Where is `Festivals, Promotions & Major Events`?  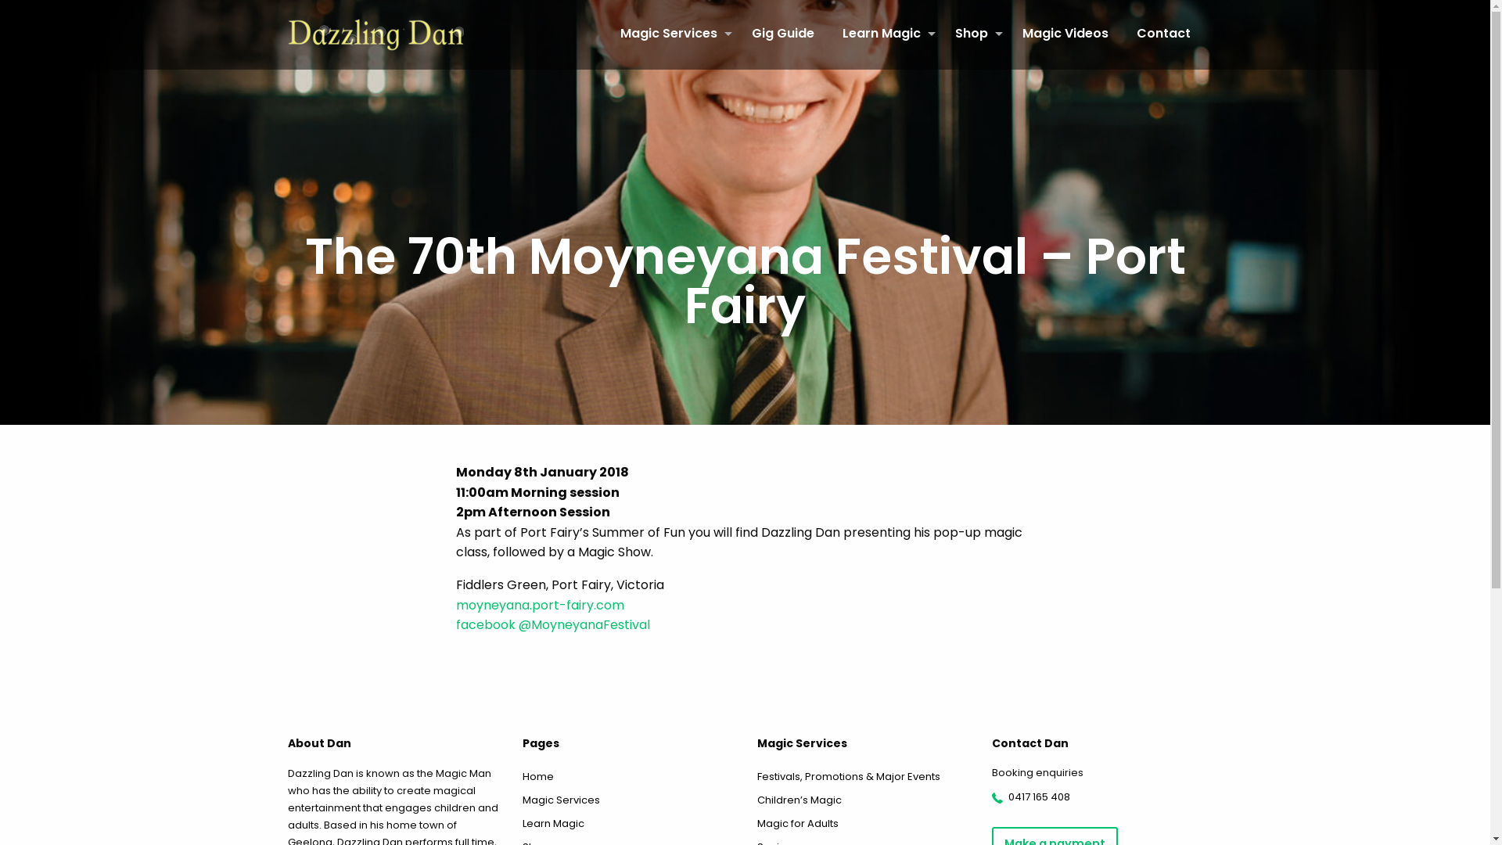 Festivals, Promotions & Major Events is located at coordinates (863, 777).